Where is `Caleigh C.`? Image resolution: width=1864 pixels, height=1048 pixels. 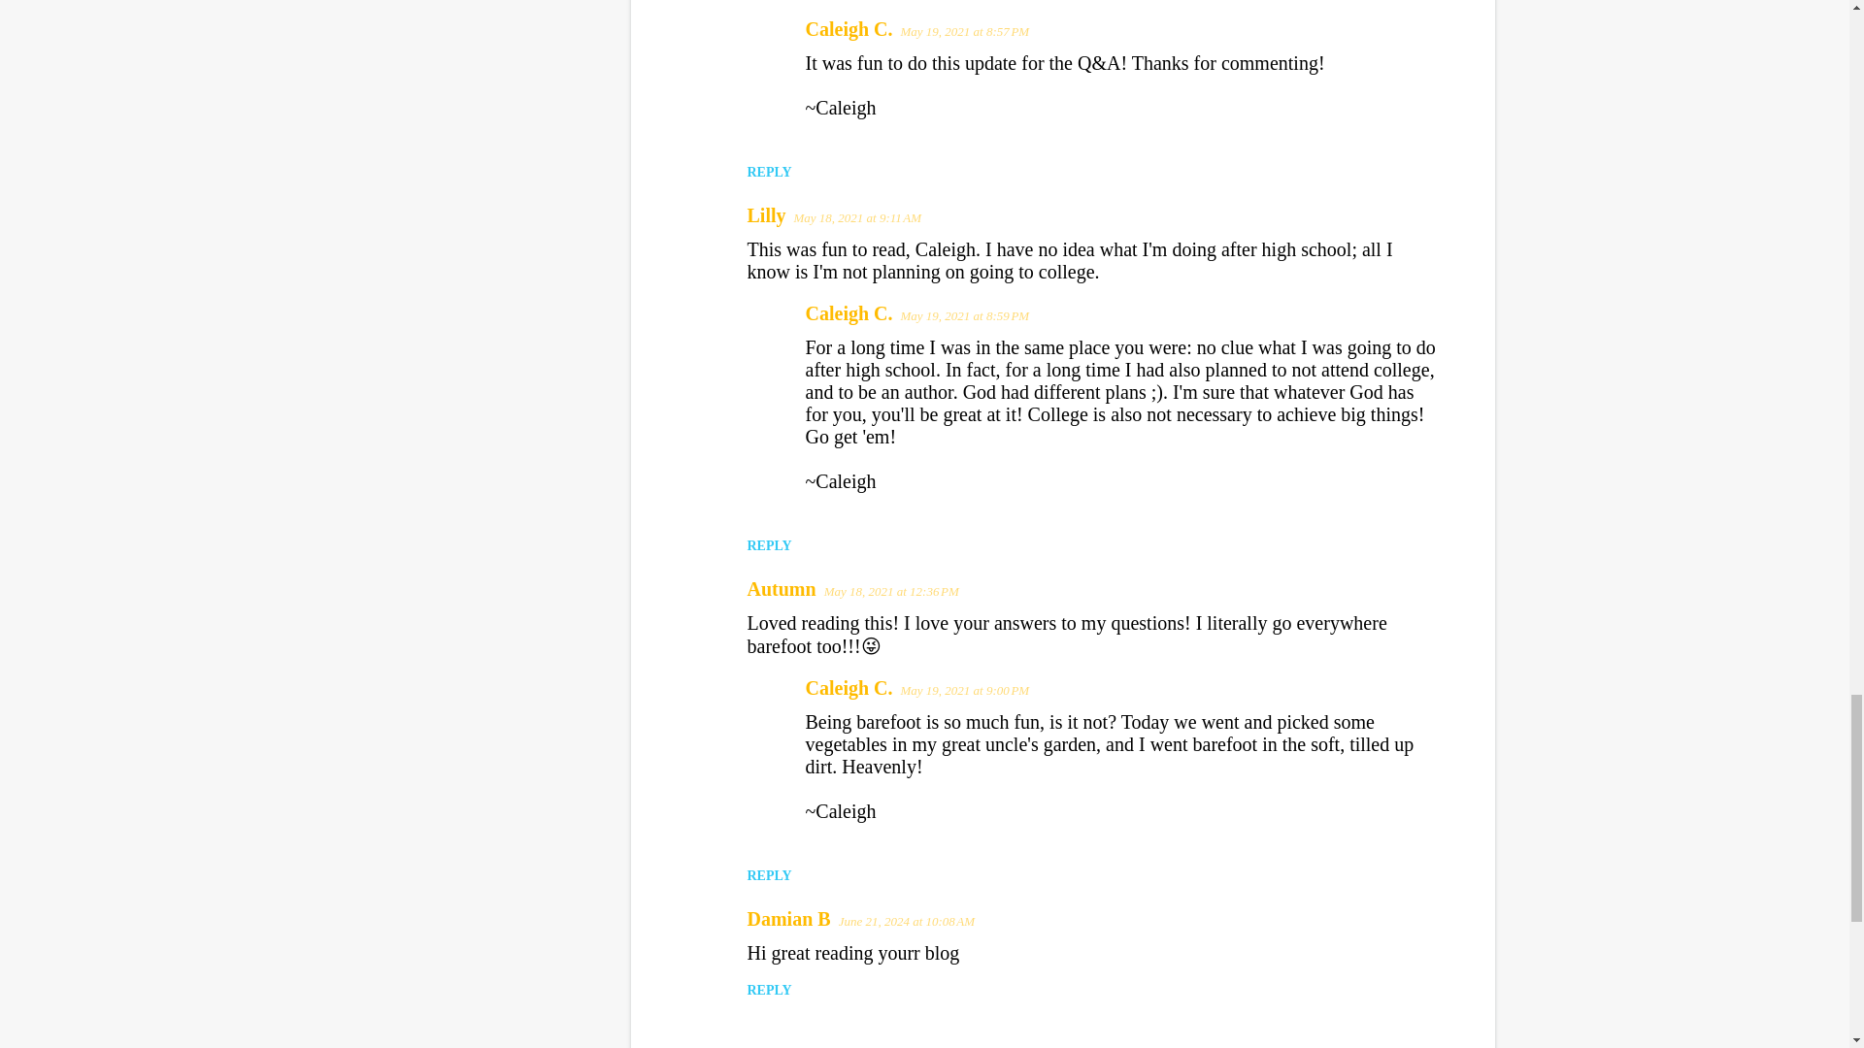 Caleigh C. is located at coordinates (849, 312).